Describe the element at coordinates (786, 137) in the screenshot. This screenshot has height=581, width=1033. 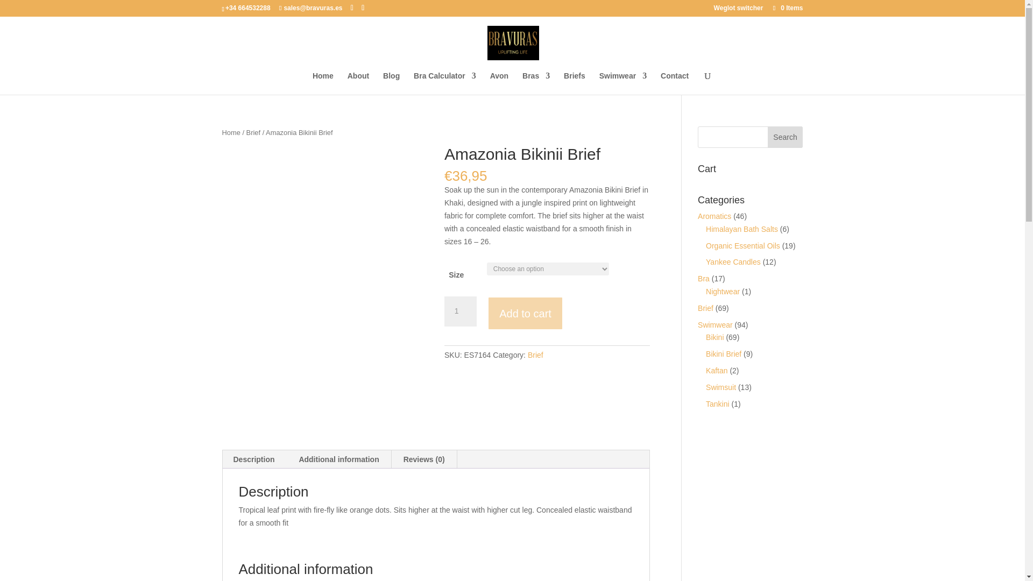
I see `Search` at that location.